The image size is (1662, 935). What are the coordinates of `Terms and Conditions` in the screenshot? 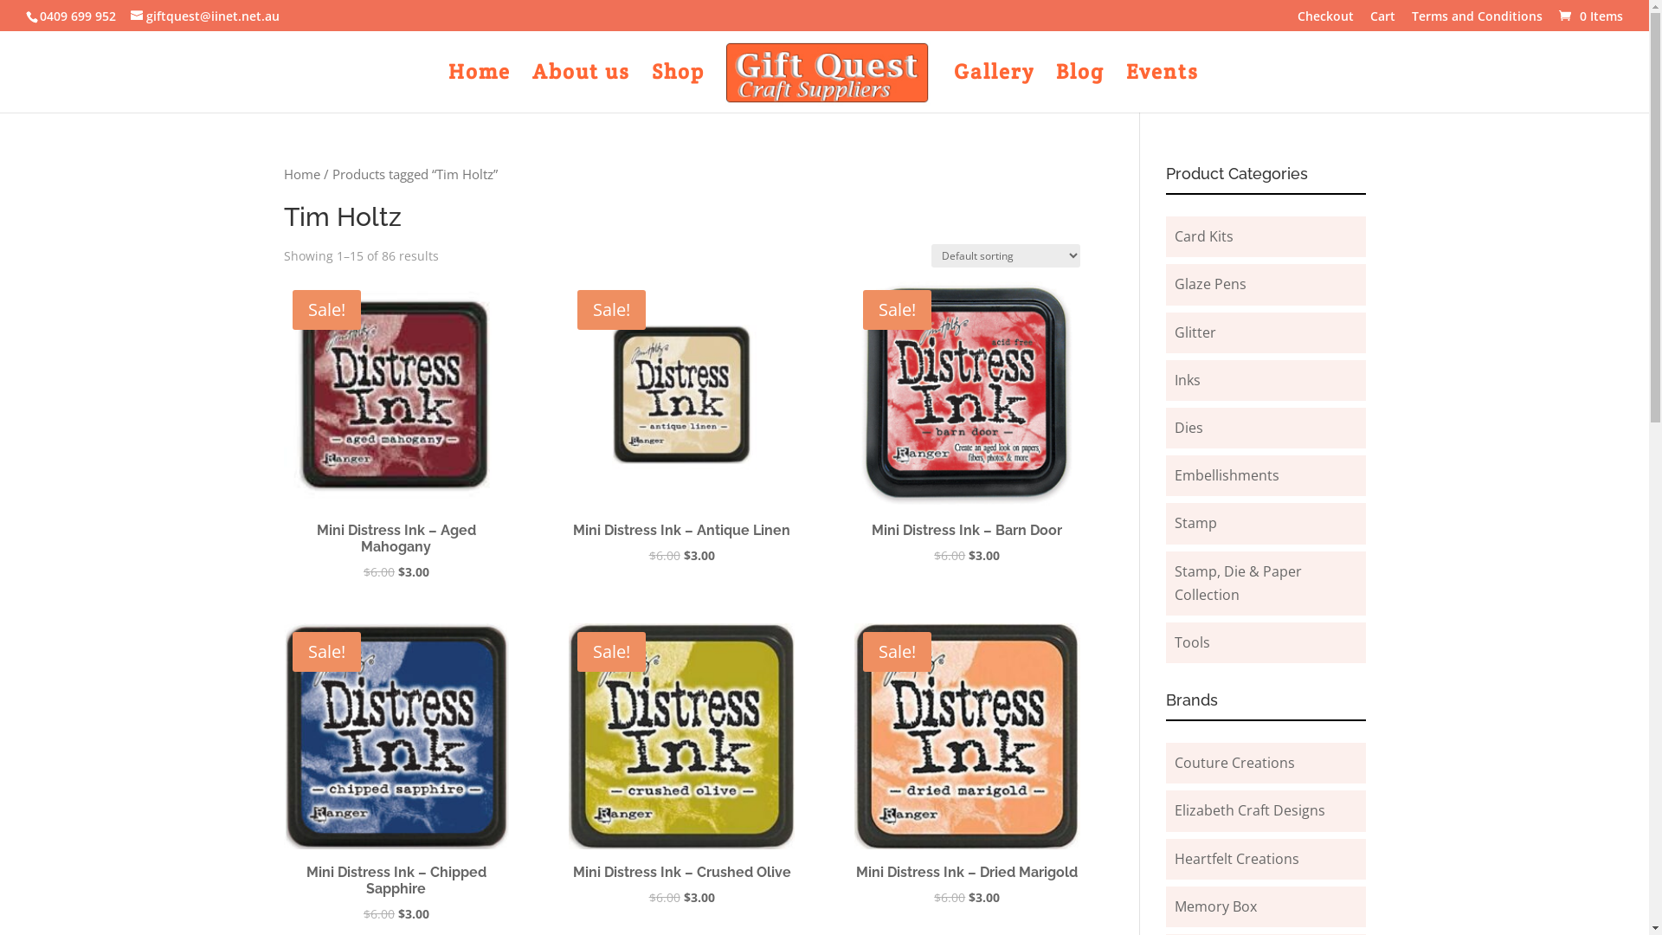 It's located at (1477, 21).